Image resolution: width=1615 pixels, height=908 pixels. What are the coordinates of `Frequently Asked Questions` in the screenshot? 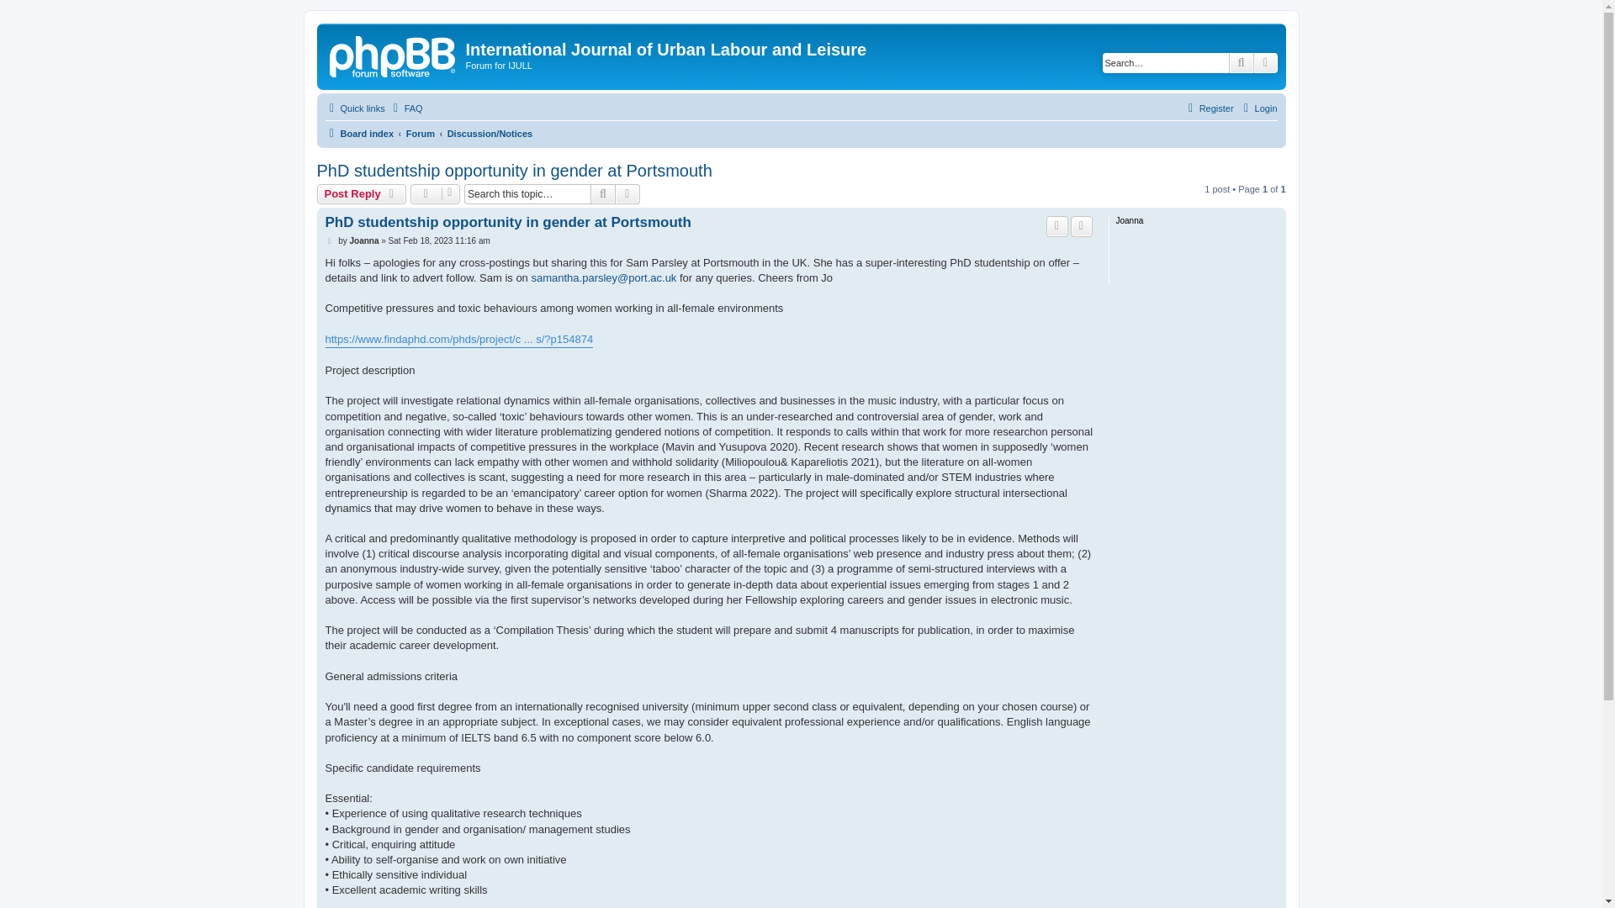 It's located at (405, 108).